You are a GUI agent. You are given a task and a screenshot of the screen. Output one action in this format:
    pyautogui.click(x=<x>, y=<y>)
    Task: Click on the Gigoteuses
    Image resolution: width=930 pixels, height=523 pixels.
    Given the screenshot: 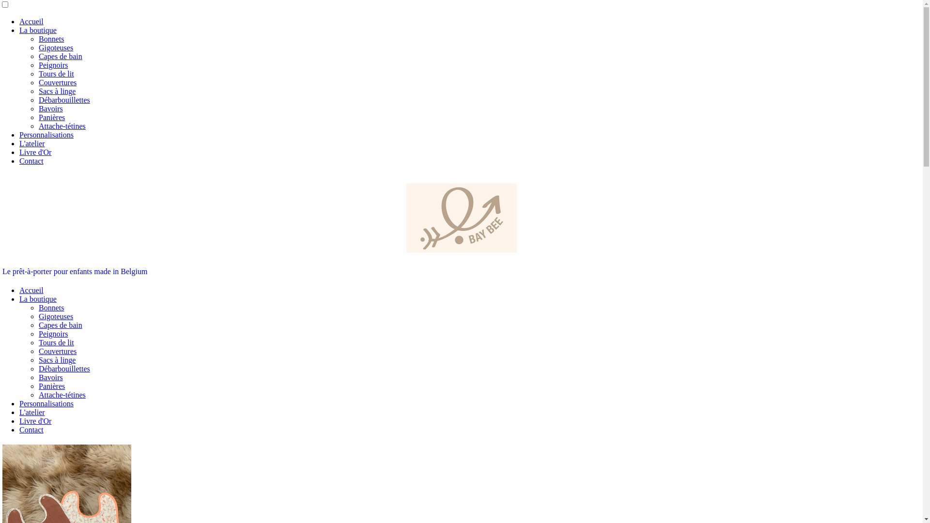 What is the action you would take?
    pyautogui.click(x=56, y=317)
    